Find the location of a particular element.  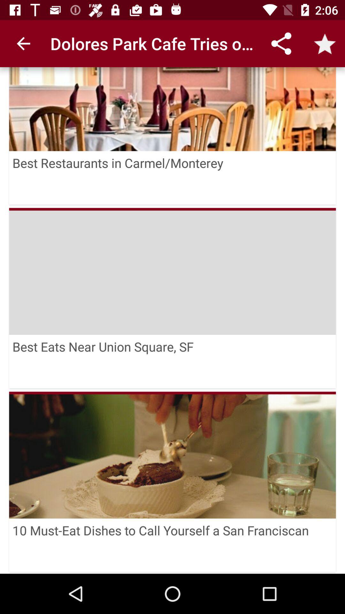

swipe until the 10 must eat is located at coordinates (172, 545).